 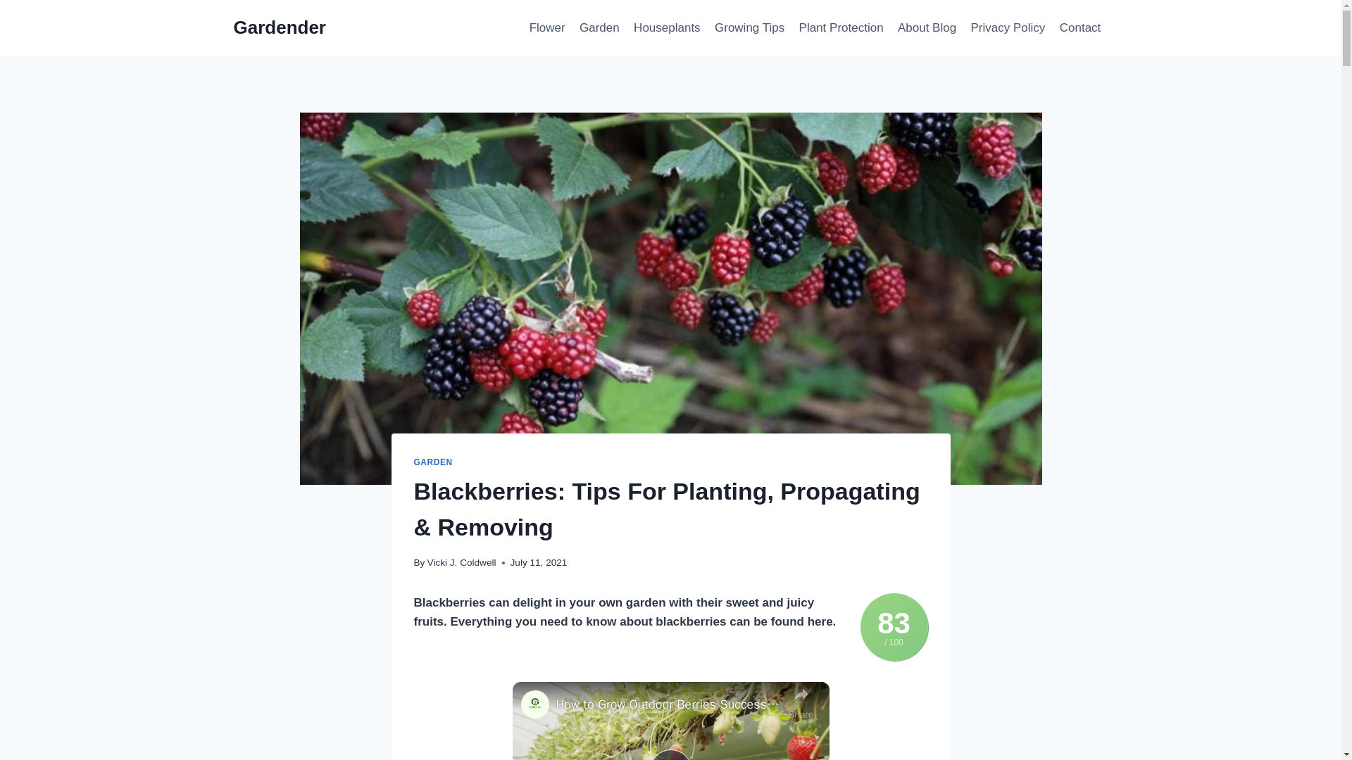 I want to click on Growing Tips, so click(x=749, y=28).